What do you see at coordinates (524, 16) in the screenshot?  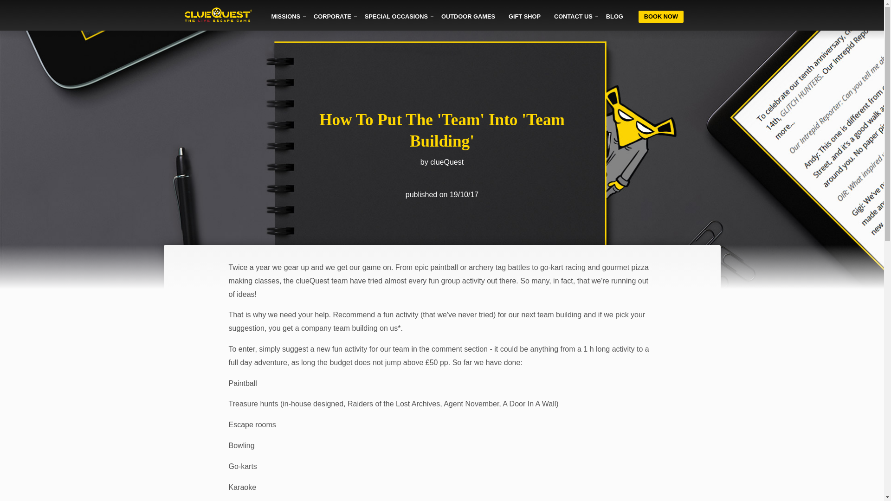 I see `GIFT SHOP` at bounding box center [524, 16].